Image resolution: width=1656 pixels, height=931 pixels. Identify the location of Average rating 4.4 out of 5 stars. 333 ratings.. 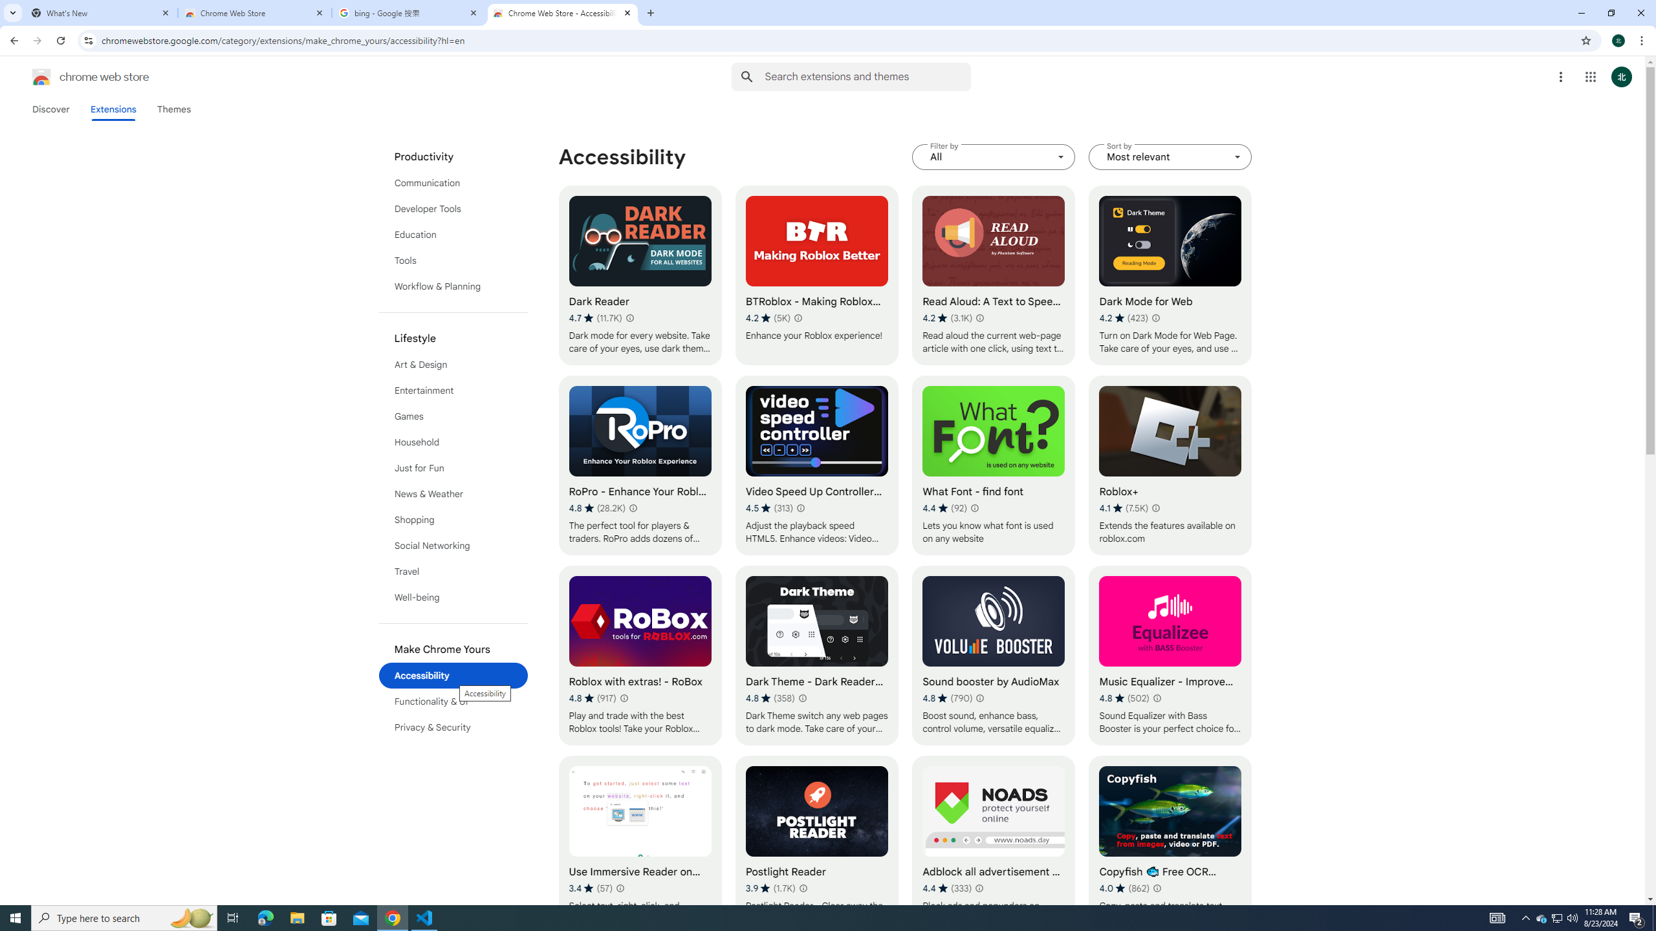
(947, 888).